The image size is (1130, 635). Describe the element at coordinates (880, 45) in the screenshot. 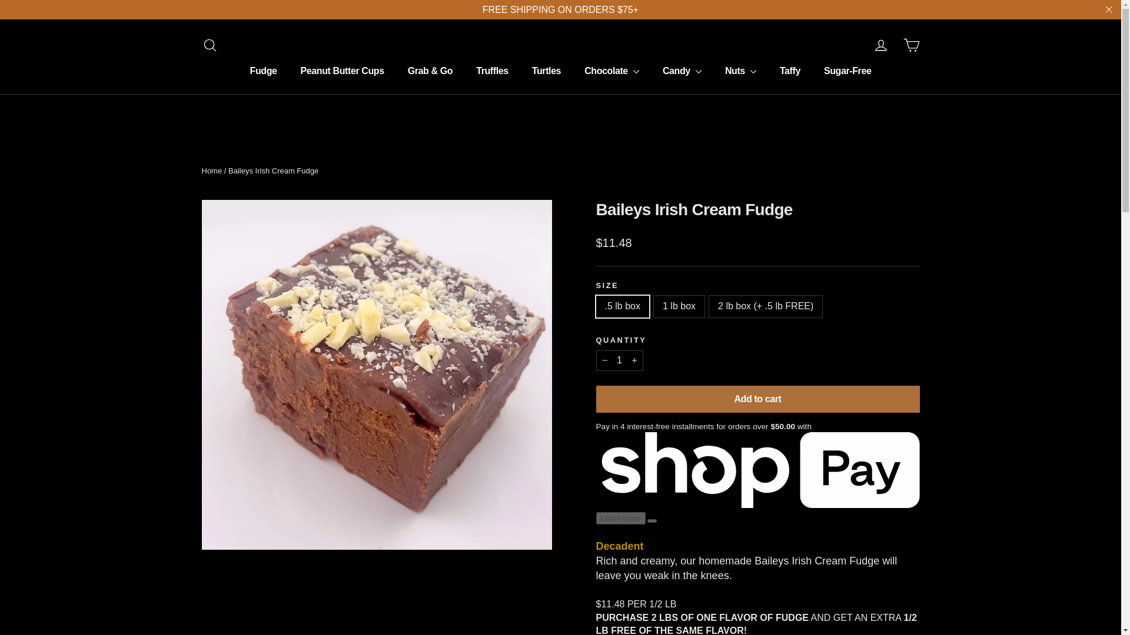

I see `account` at that location.